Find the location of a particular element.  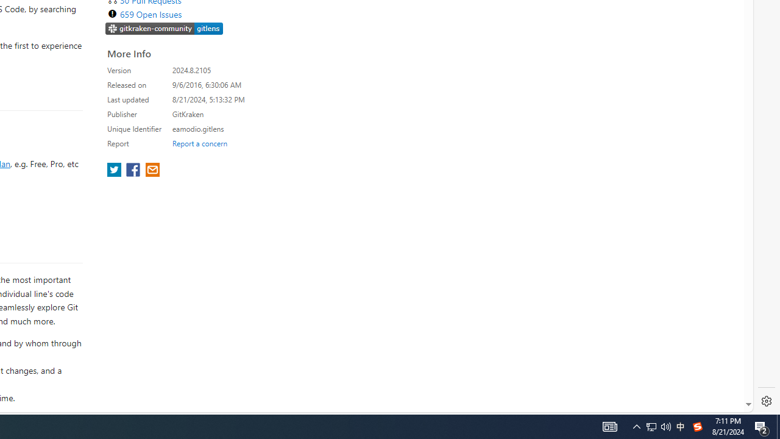

https://slack.gitkraken.com// is located at coordinates (165, 29).